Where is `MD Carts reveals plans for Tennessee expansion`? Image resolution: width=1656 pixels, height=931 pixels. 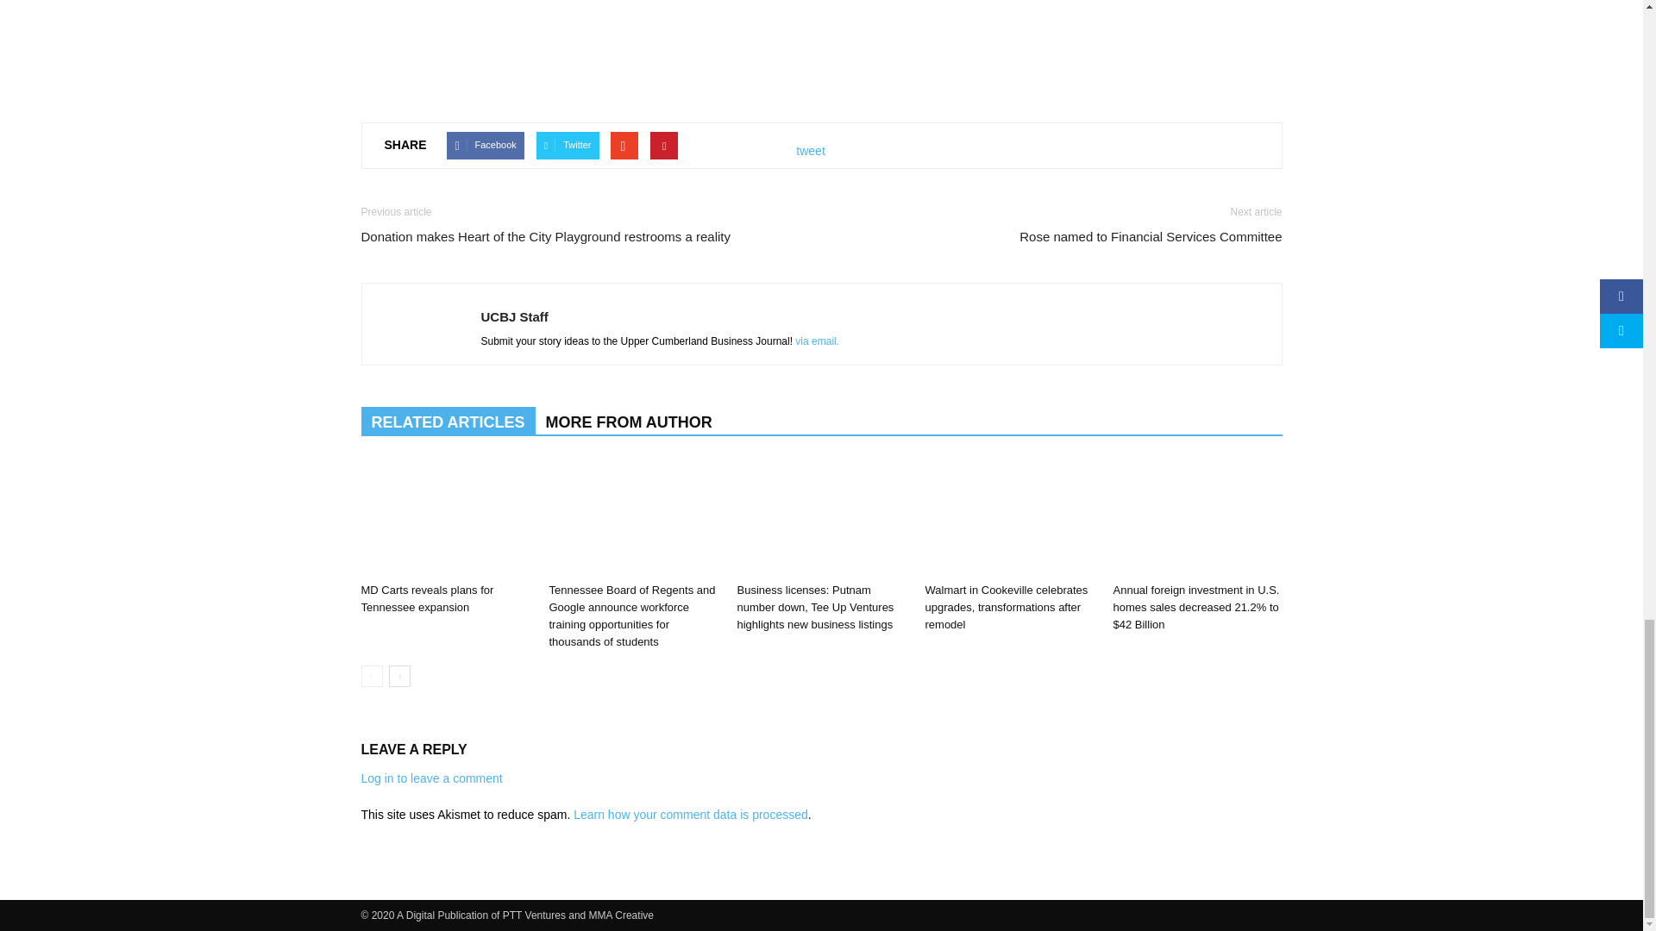
MD Carts reveals plans for Tennessee expansion is located at coordinates (445, 517).